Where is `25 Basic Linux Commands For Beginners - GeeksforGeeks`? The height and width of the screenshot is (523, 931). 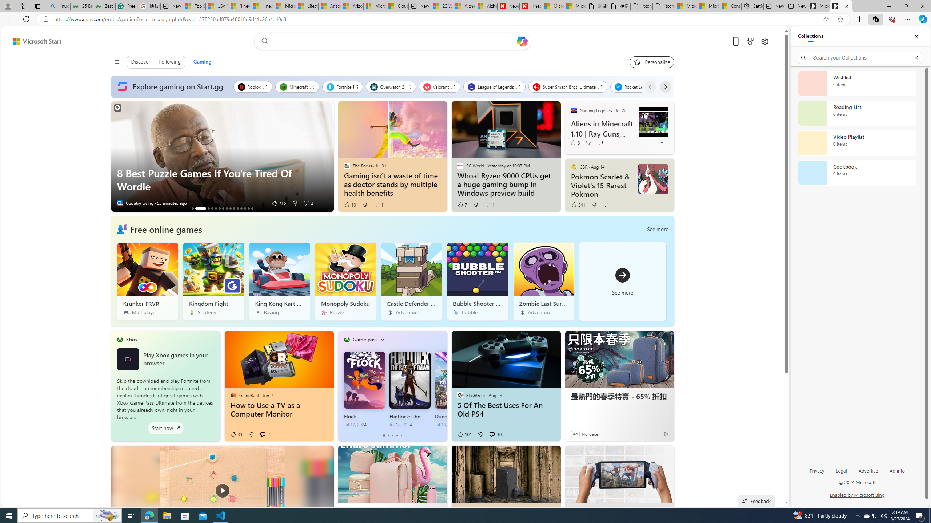
25 Basic Linux Commands For Beginners - GeeksforGeeks is located at coordinates (81, 6).